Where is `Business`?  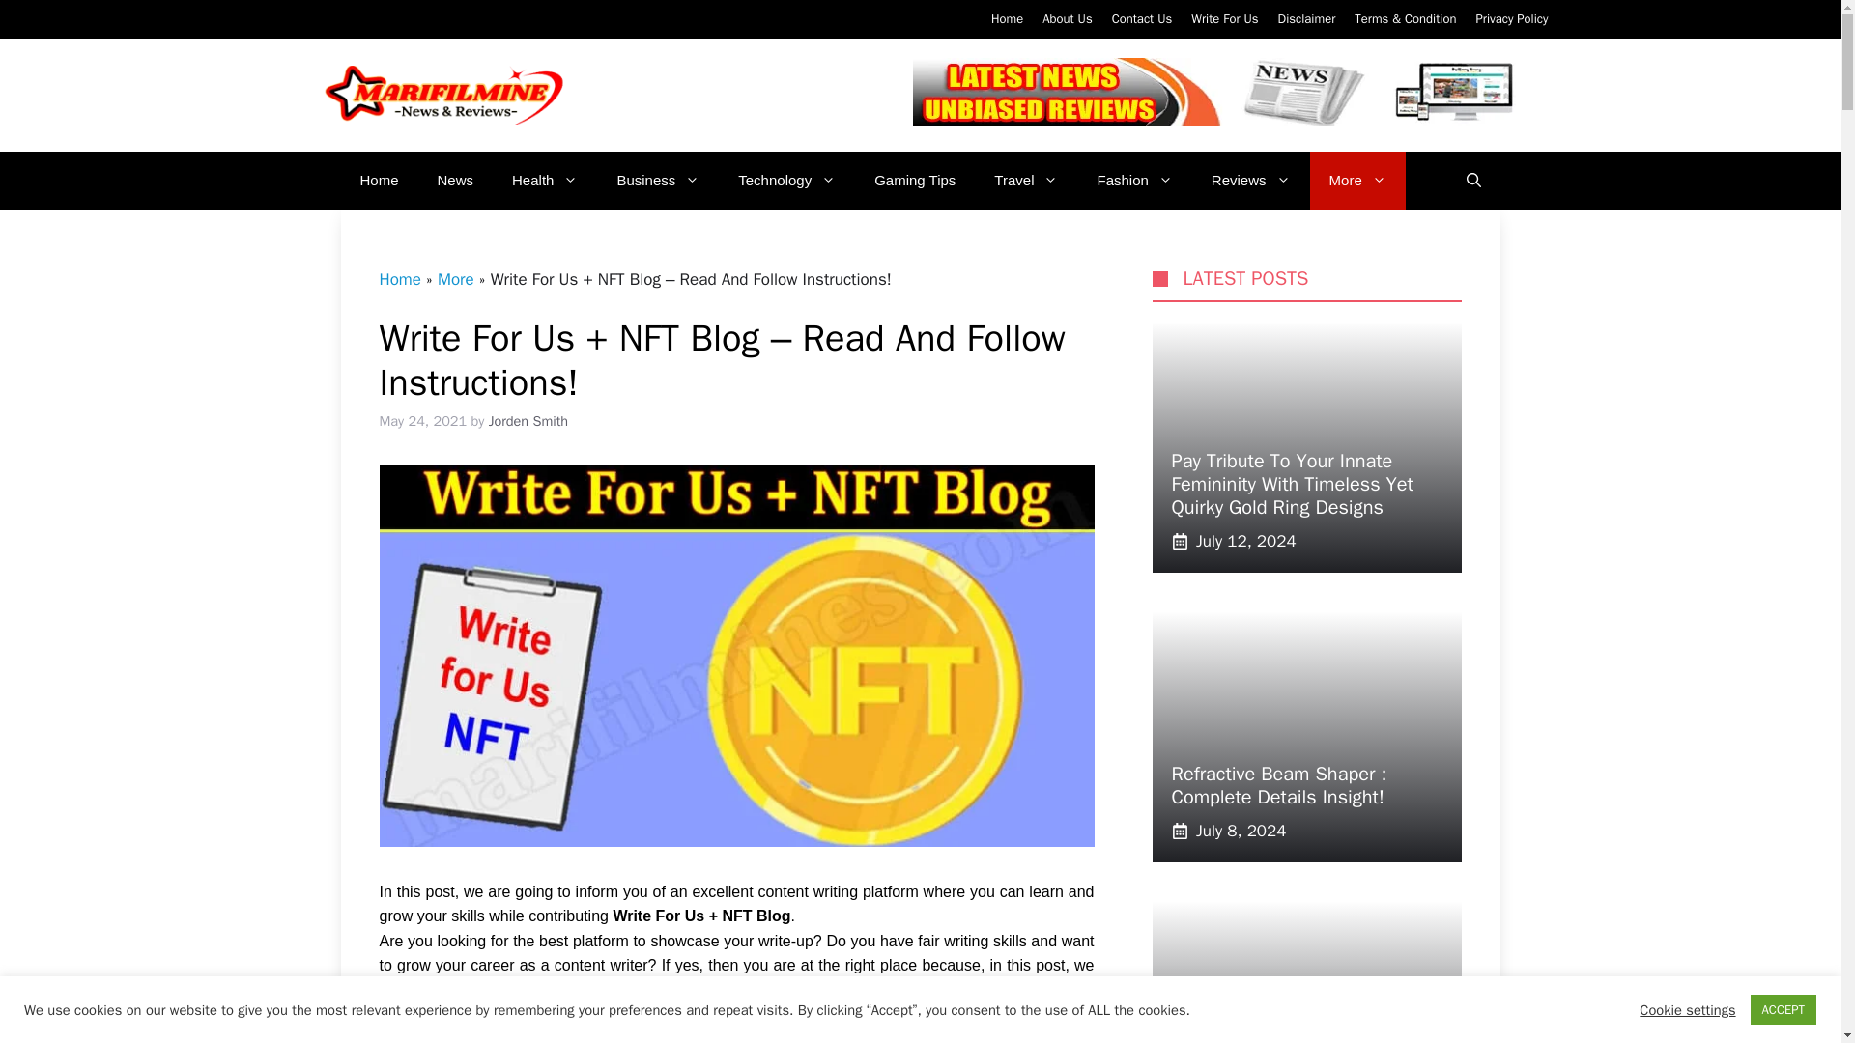 Business is located at coordinates (658, 180).